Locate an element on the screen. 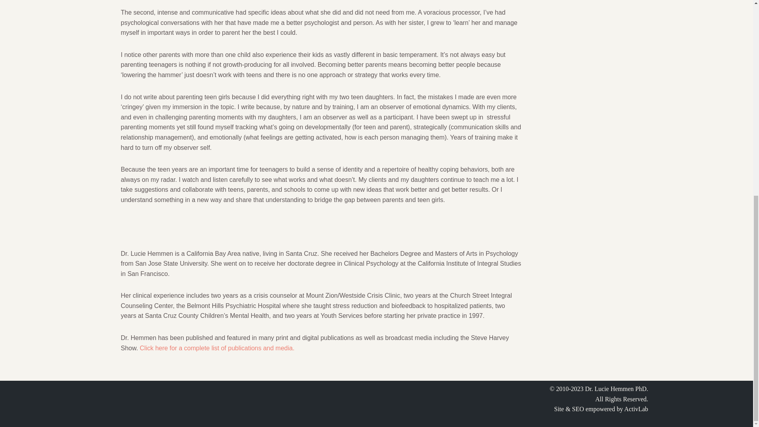 The width and height of the screenshot is (759, 427). Click here for a complete list of publications and media. is located at coordinates (217, 348).